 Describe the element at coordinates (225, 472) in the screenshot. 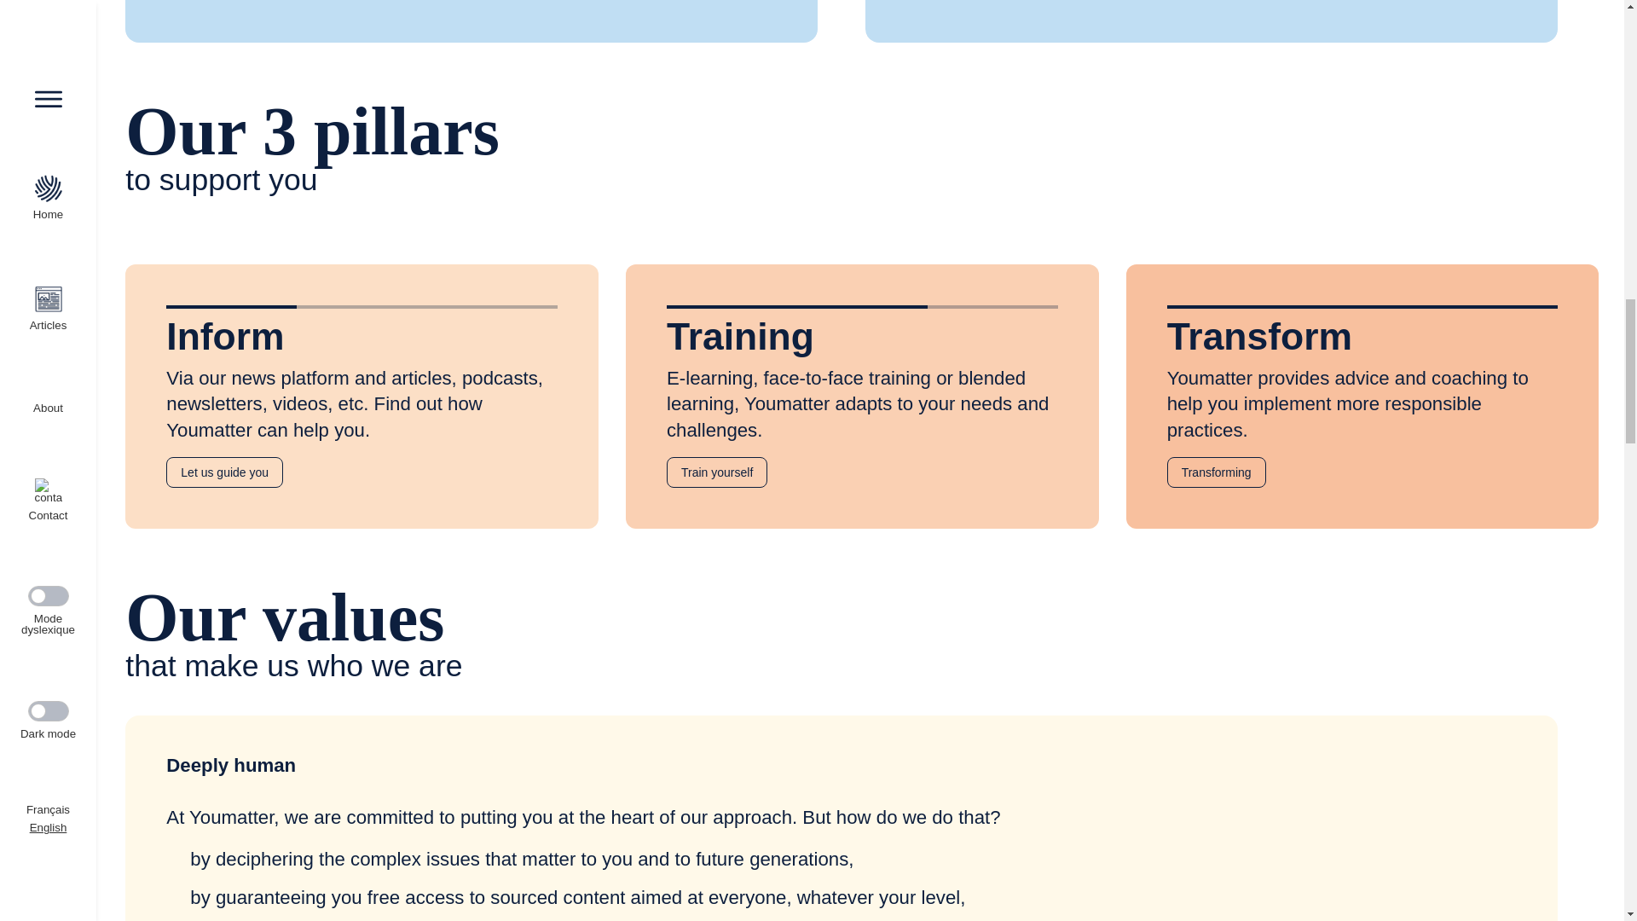

I see `Let us guide you ` at that location.